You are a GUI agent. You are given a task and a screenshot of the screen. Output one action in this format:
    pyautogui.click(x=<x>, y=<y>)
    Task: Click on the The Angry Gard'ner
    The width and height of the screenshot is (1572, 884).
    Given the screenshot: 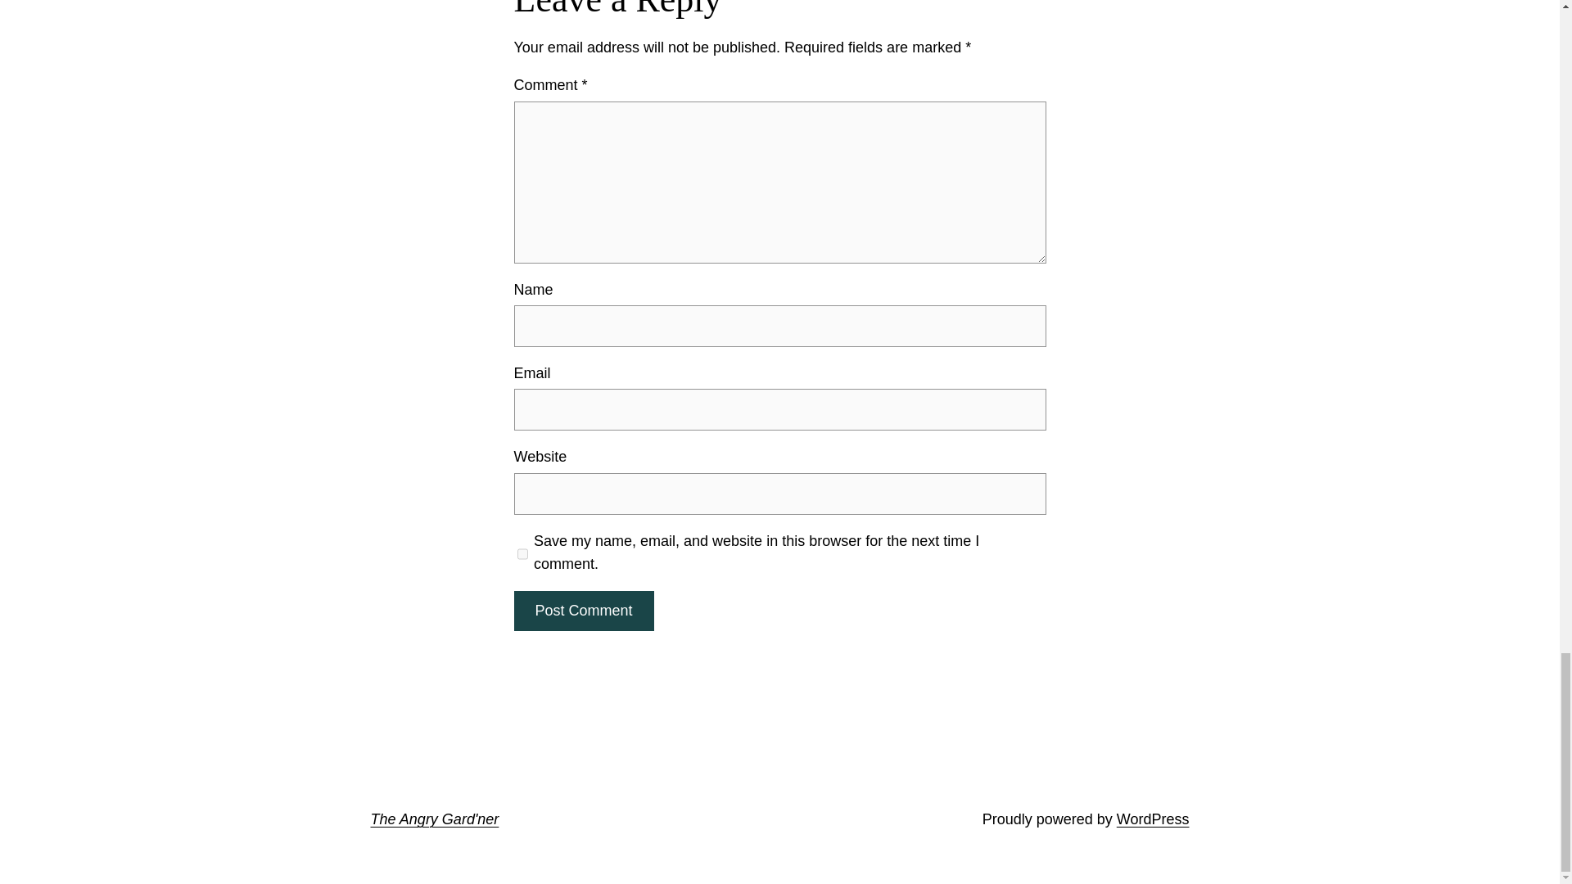 What is the action you would take?
    pyautogui.click(x=434, y=819)
    